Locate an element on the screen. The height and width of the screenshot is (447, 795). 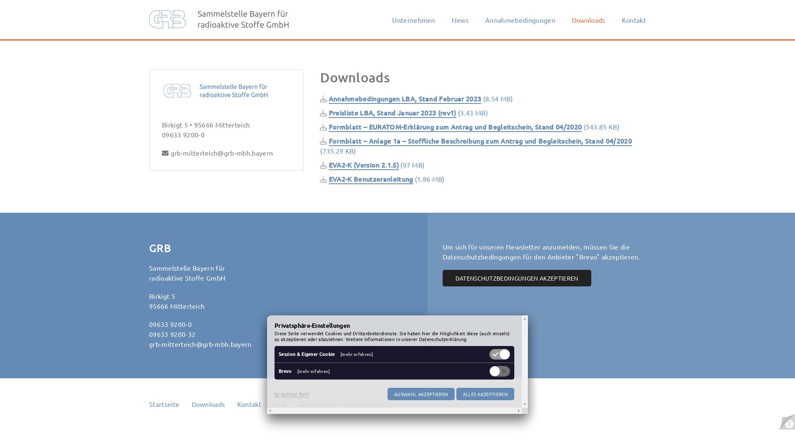
Annahmebedingungen is located at coordinates (520, 20).